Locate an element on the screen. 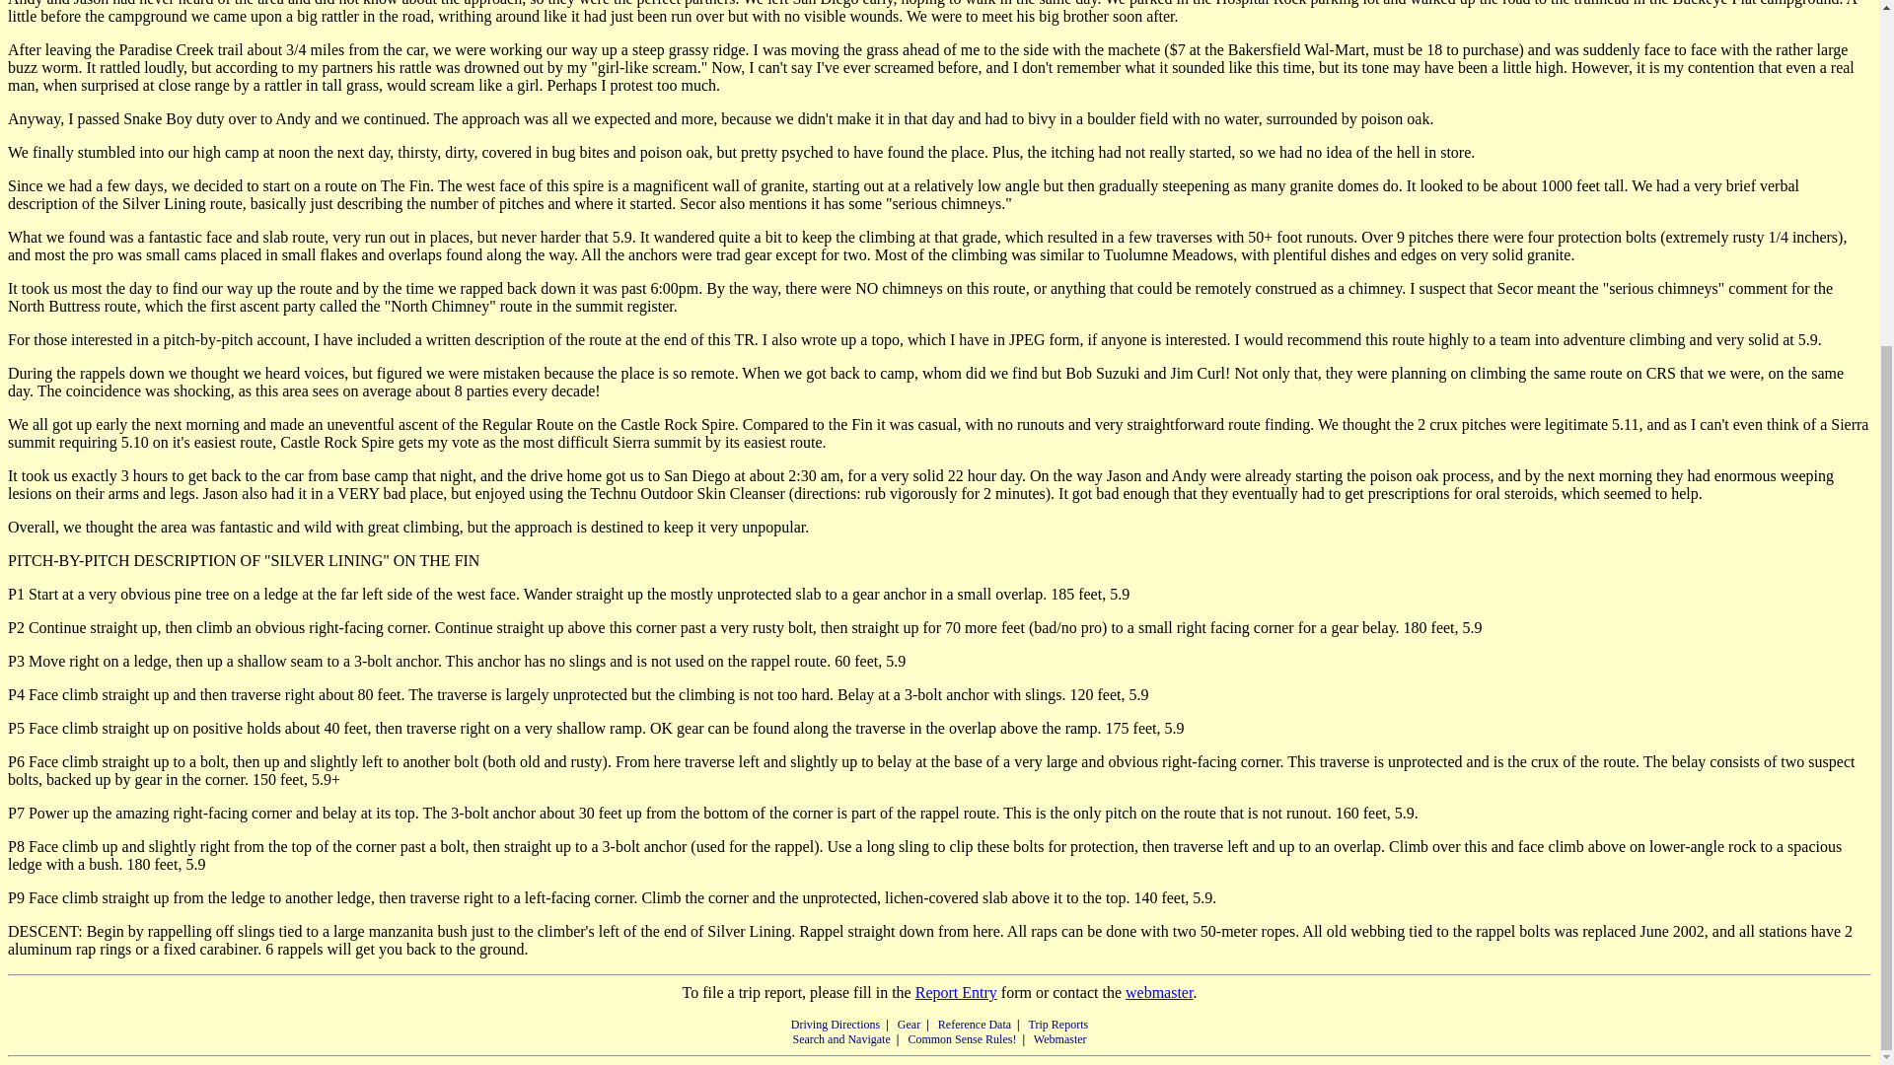 The image size is (1894, 1065). Driving Directions is located at coordinates (836, 1025).